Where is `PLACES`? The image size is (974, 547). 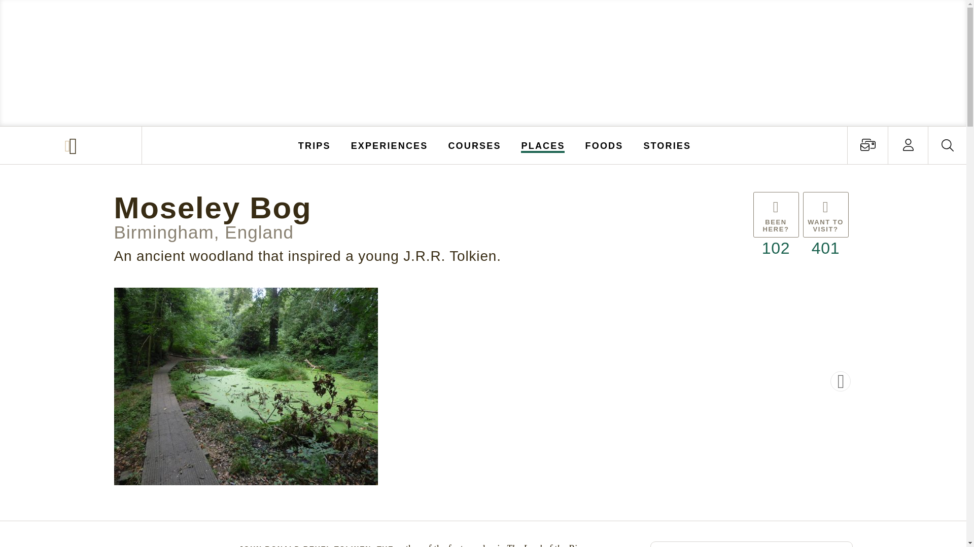 PLACES is located at coordinates (543, 145).